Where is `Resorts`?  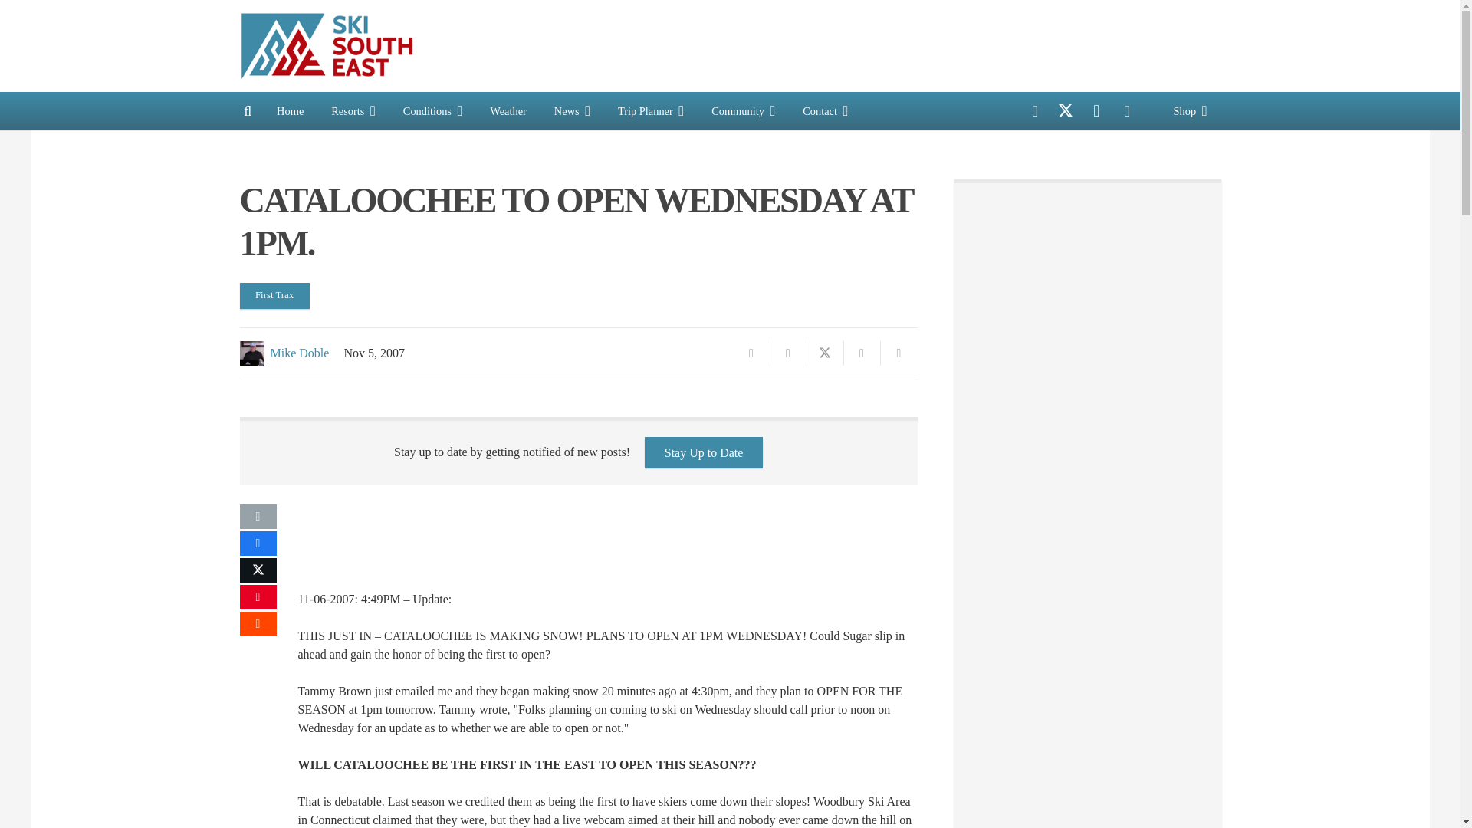 Resorts is located at coordinates (353, 110).